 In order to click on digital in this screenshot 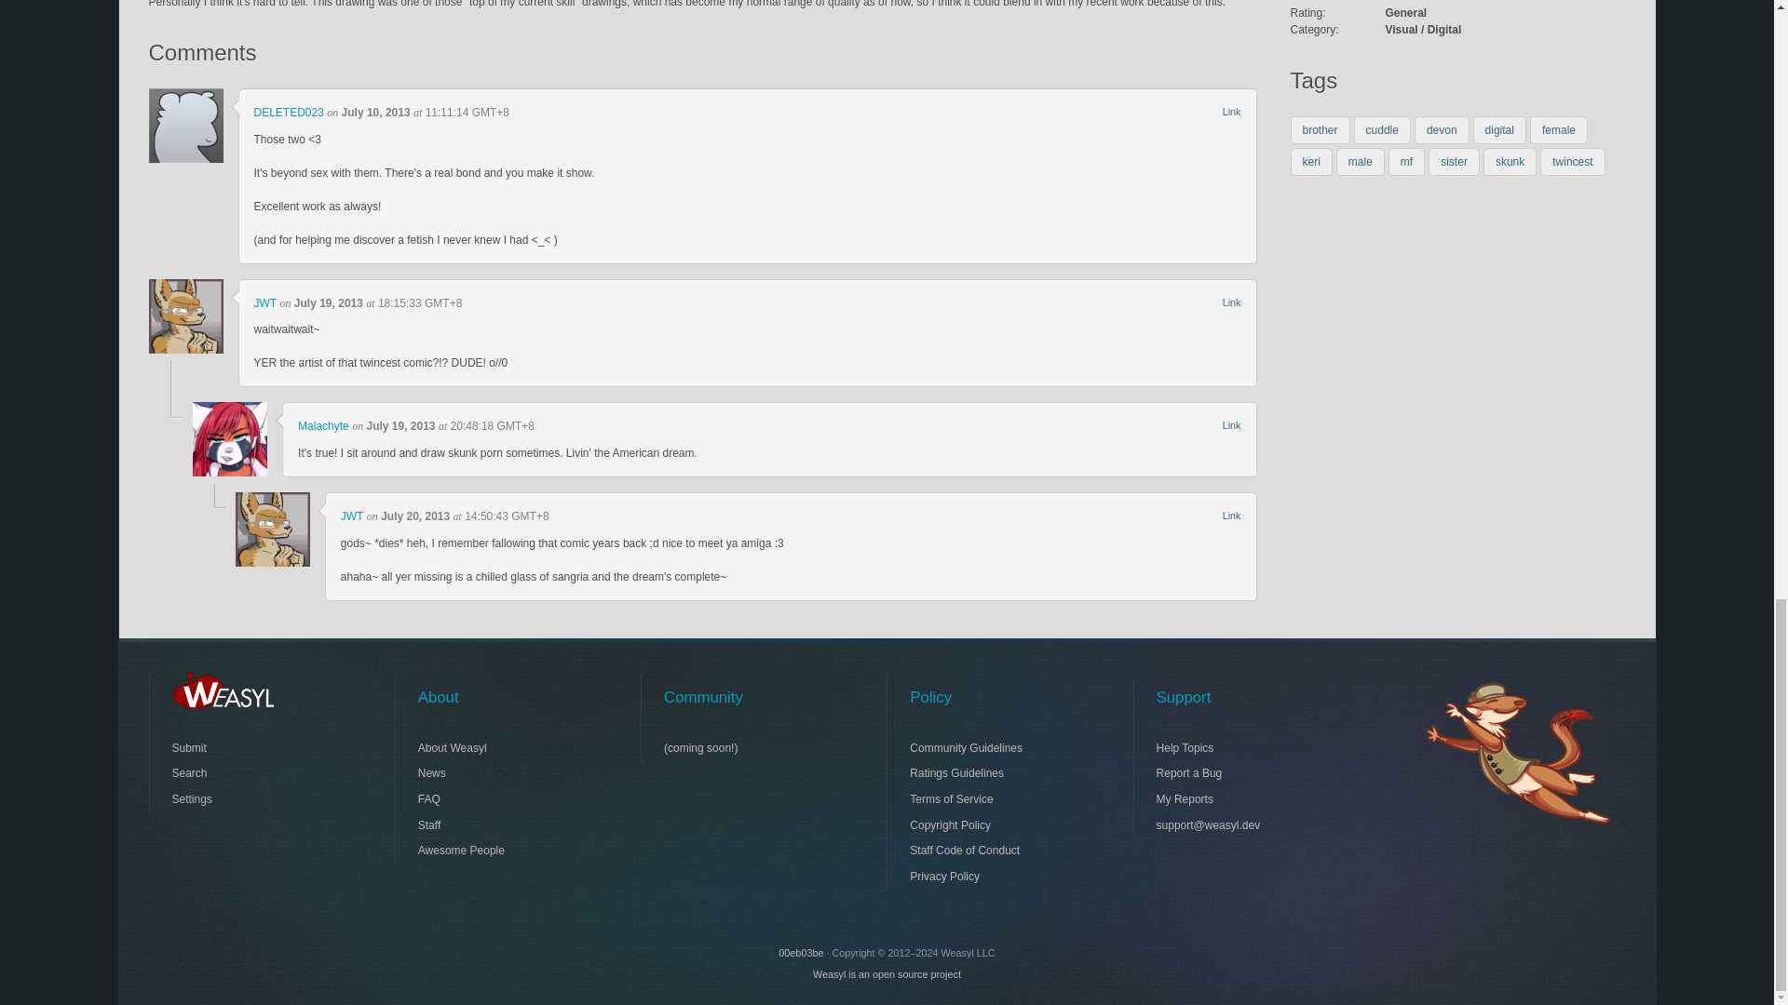, I will do `click(1499, 130)`.